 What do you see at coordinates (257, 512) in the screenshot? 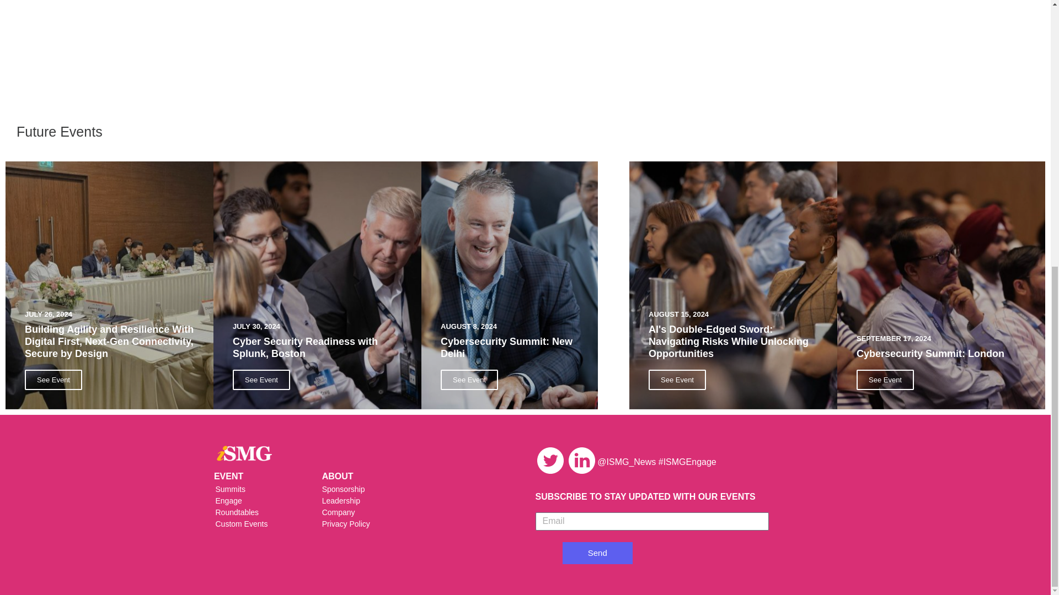
I see `Roundtables` at bounding box center [257, 512].